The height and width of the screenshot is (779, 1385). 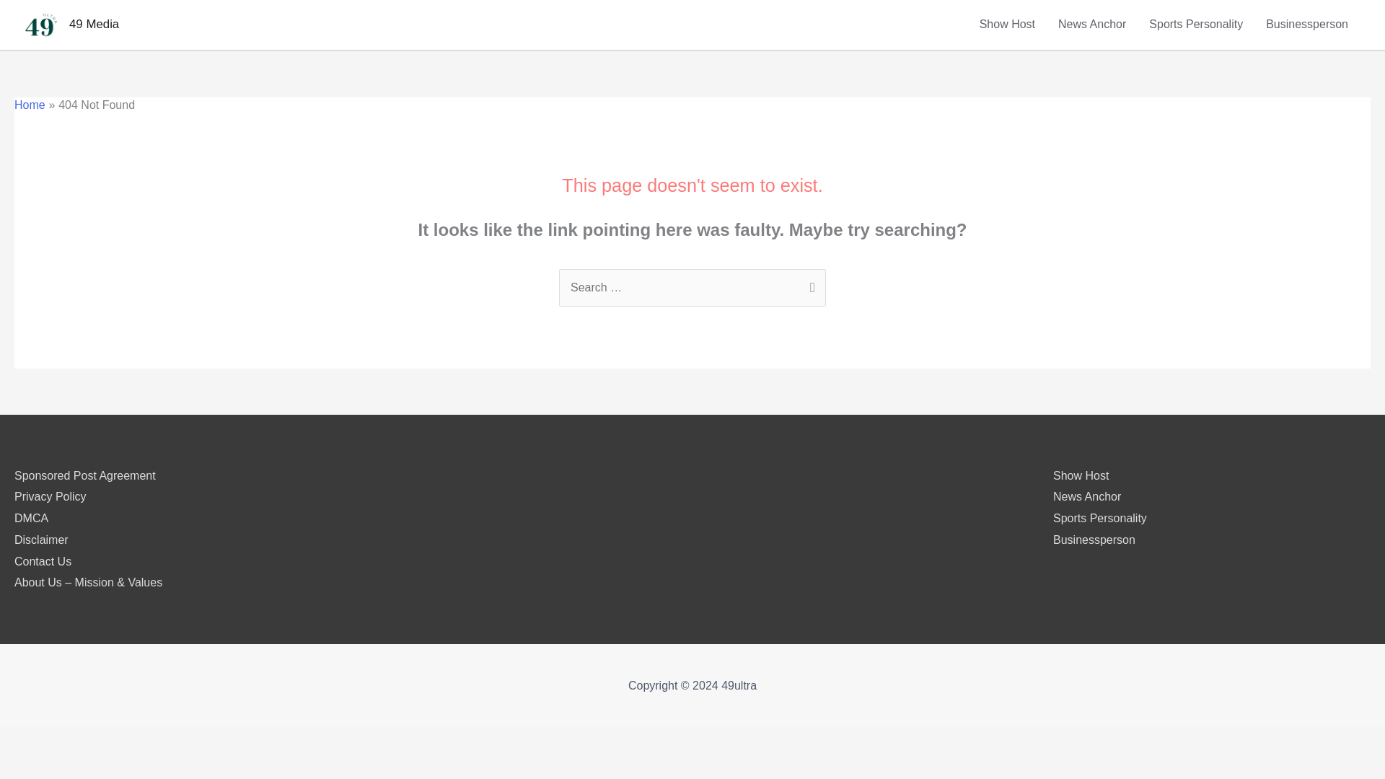 I want to click on Disclaimer, so click(x=40, y=540).